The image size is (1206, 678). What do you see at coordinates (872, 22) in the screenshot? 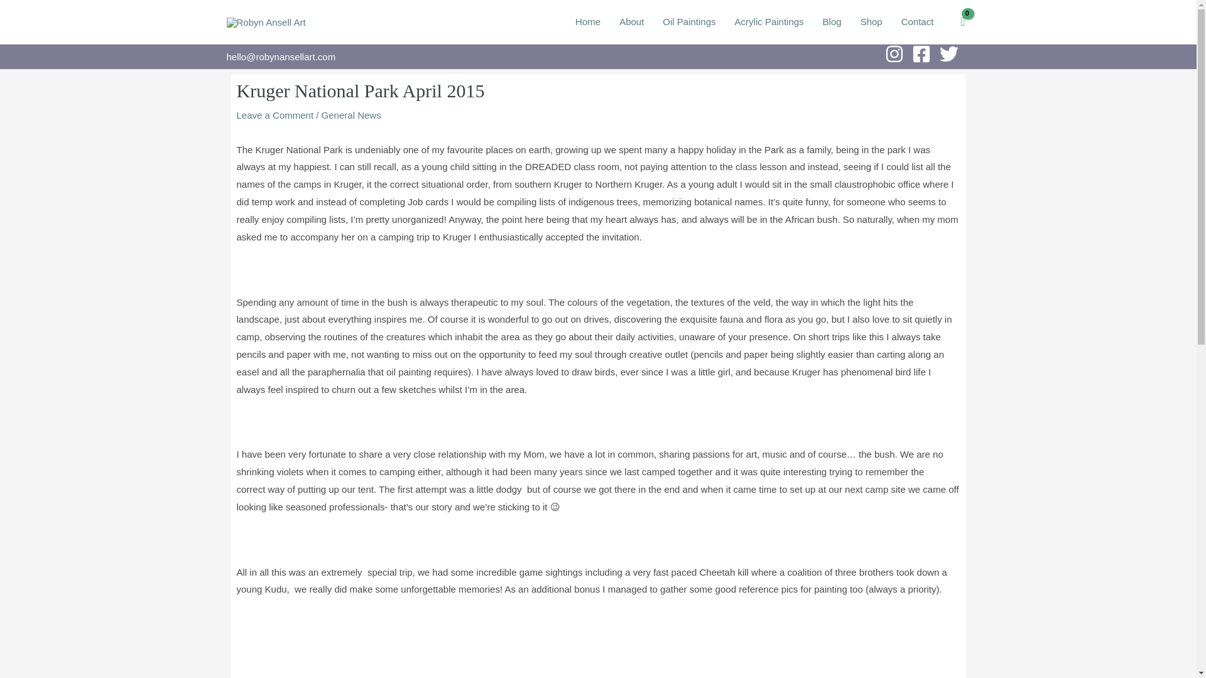
I see `Shop` at bounding box center [872, 22].